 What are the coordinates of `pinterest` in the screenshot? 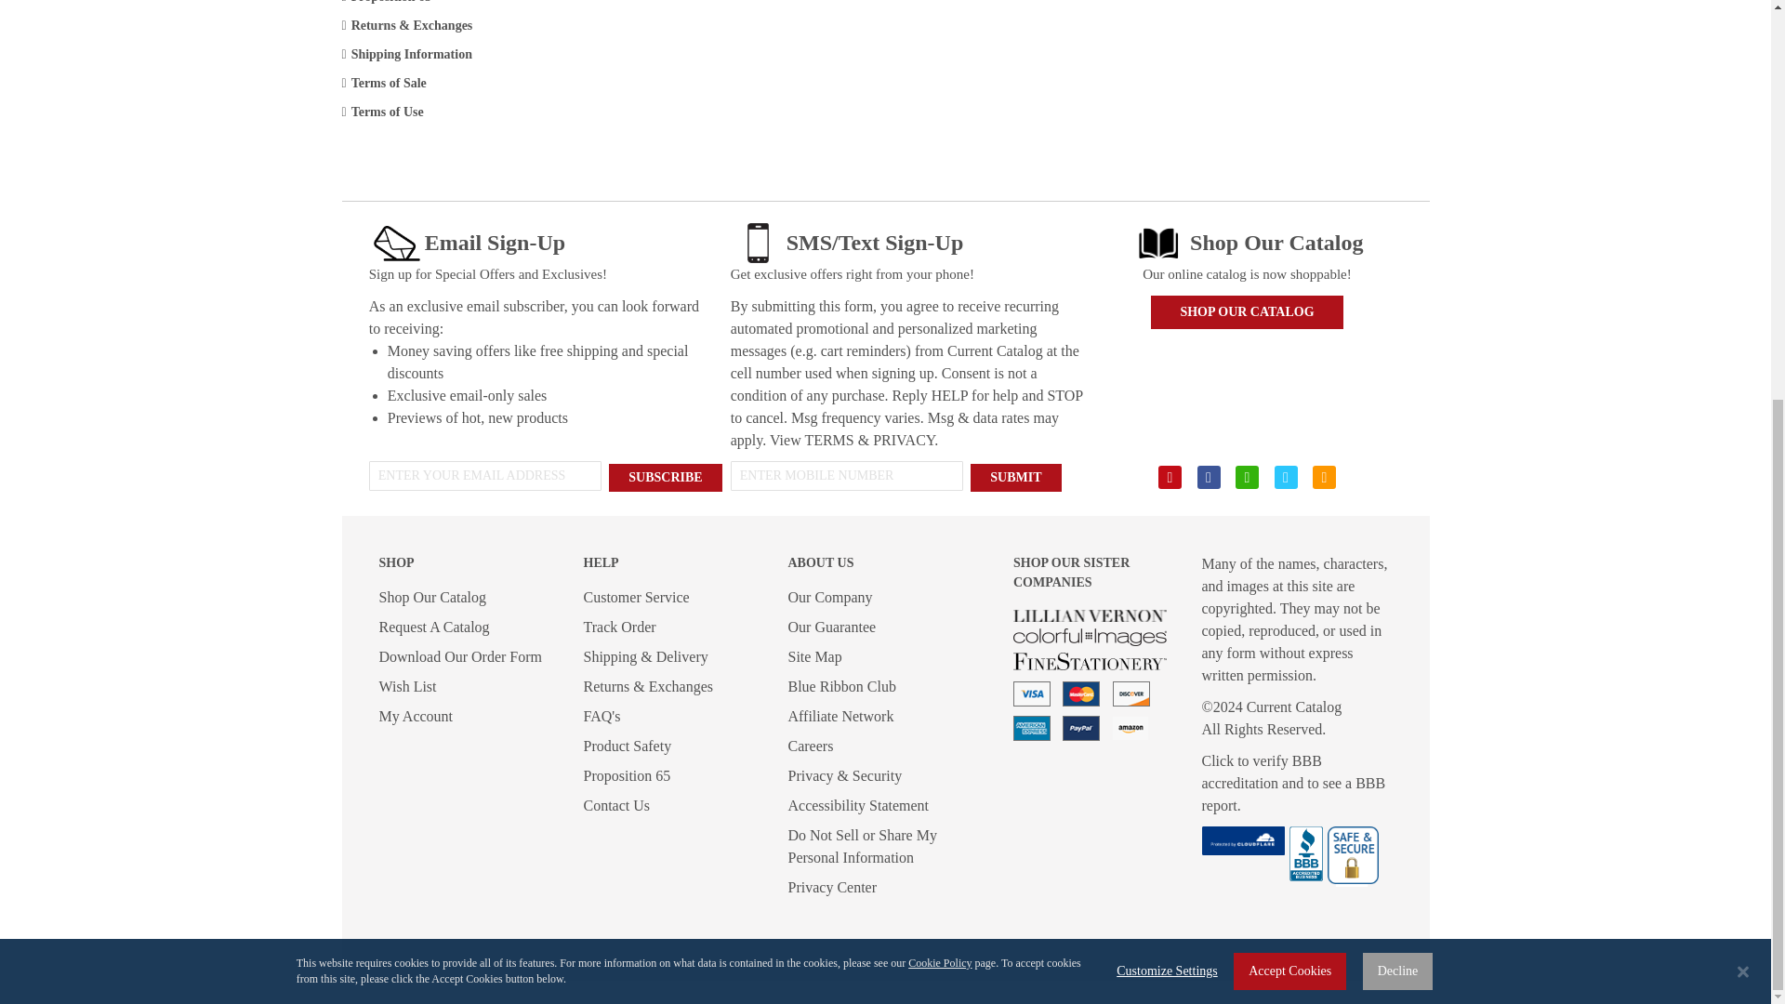 It's located at (1170, 477).